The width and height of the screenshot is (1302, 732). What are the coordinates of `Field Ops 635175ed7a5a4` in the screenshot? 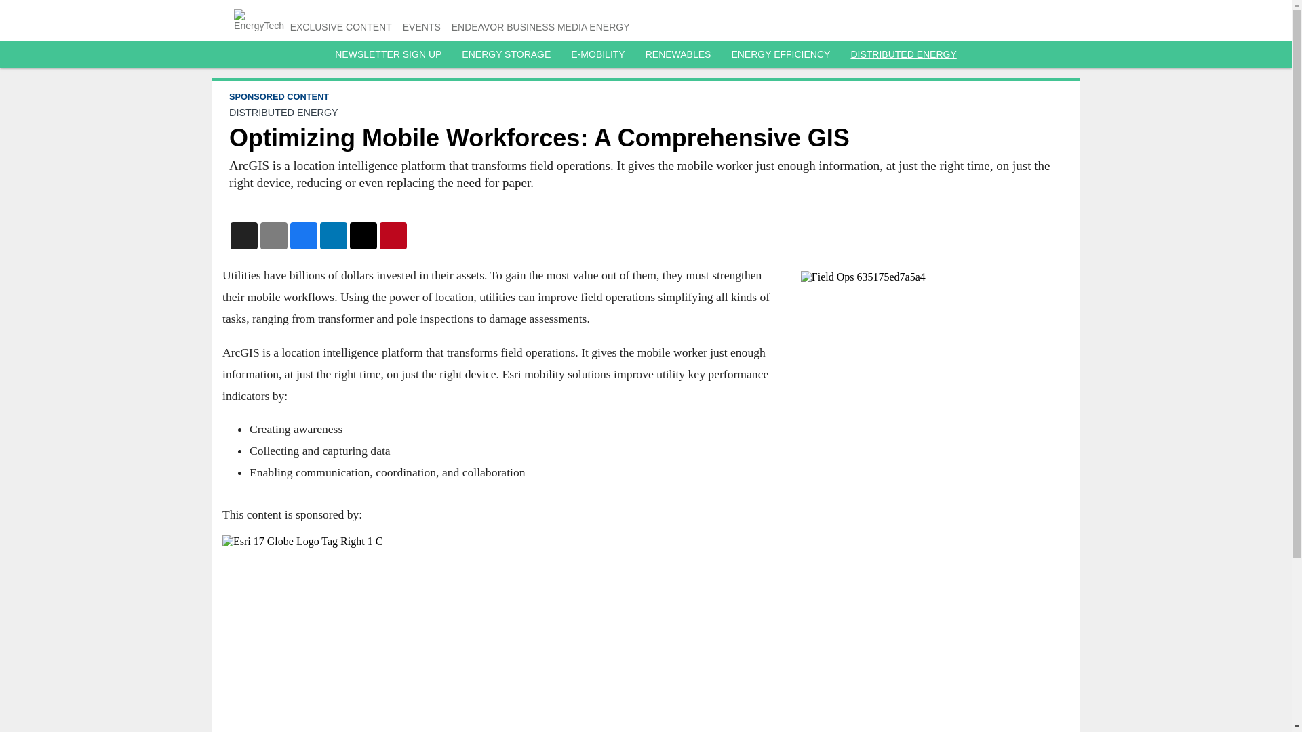 It's located at (932, 277).